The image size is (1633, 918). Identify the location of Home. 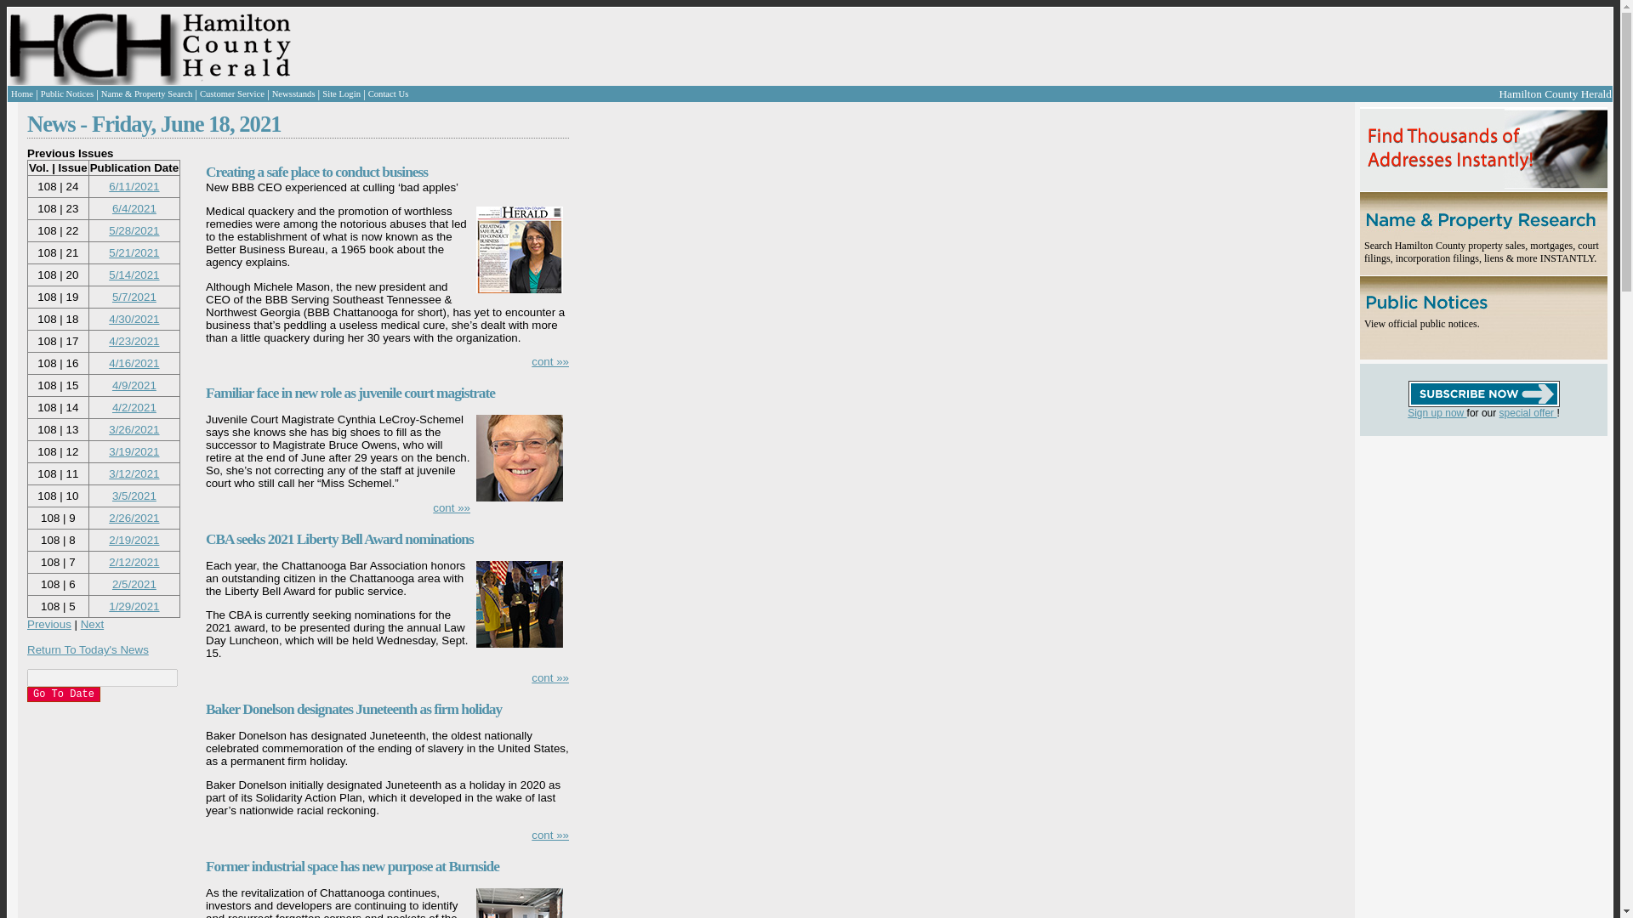
(22, 93).